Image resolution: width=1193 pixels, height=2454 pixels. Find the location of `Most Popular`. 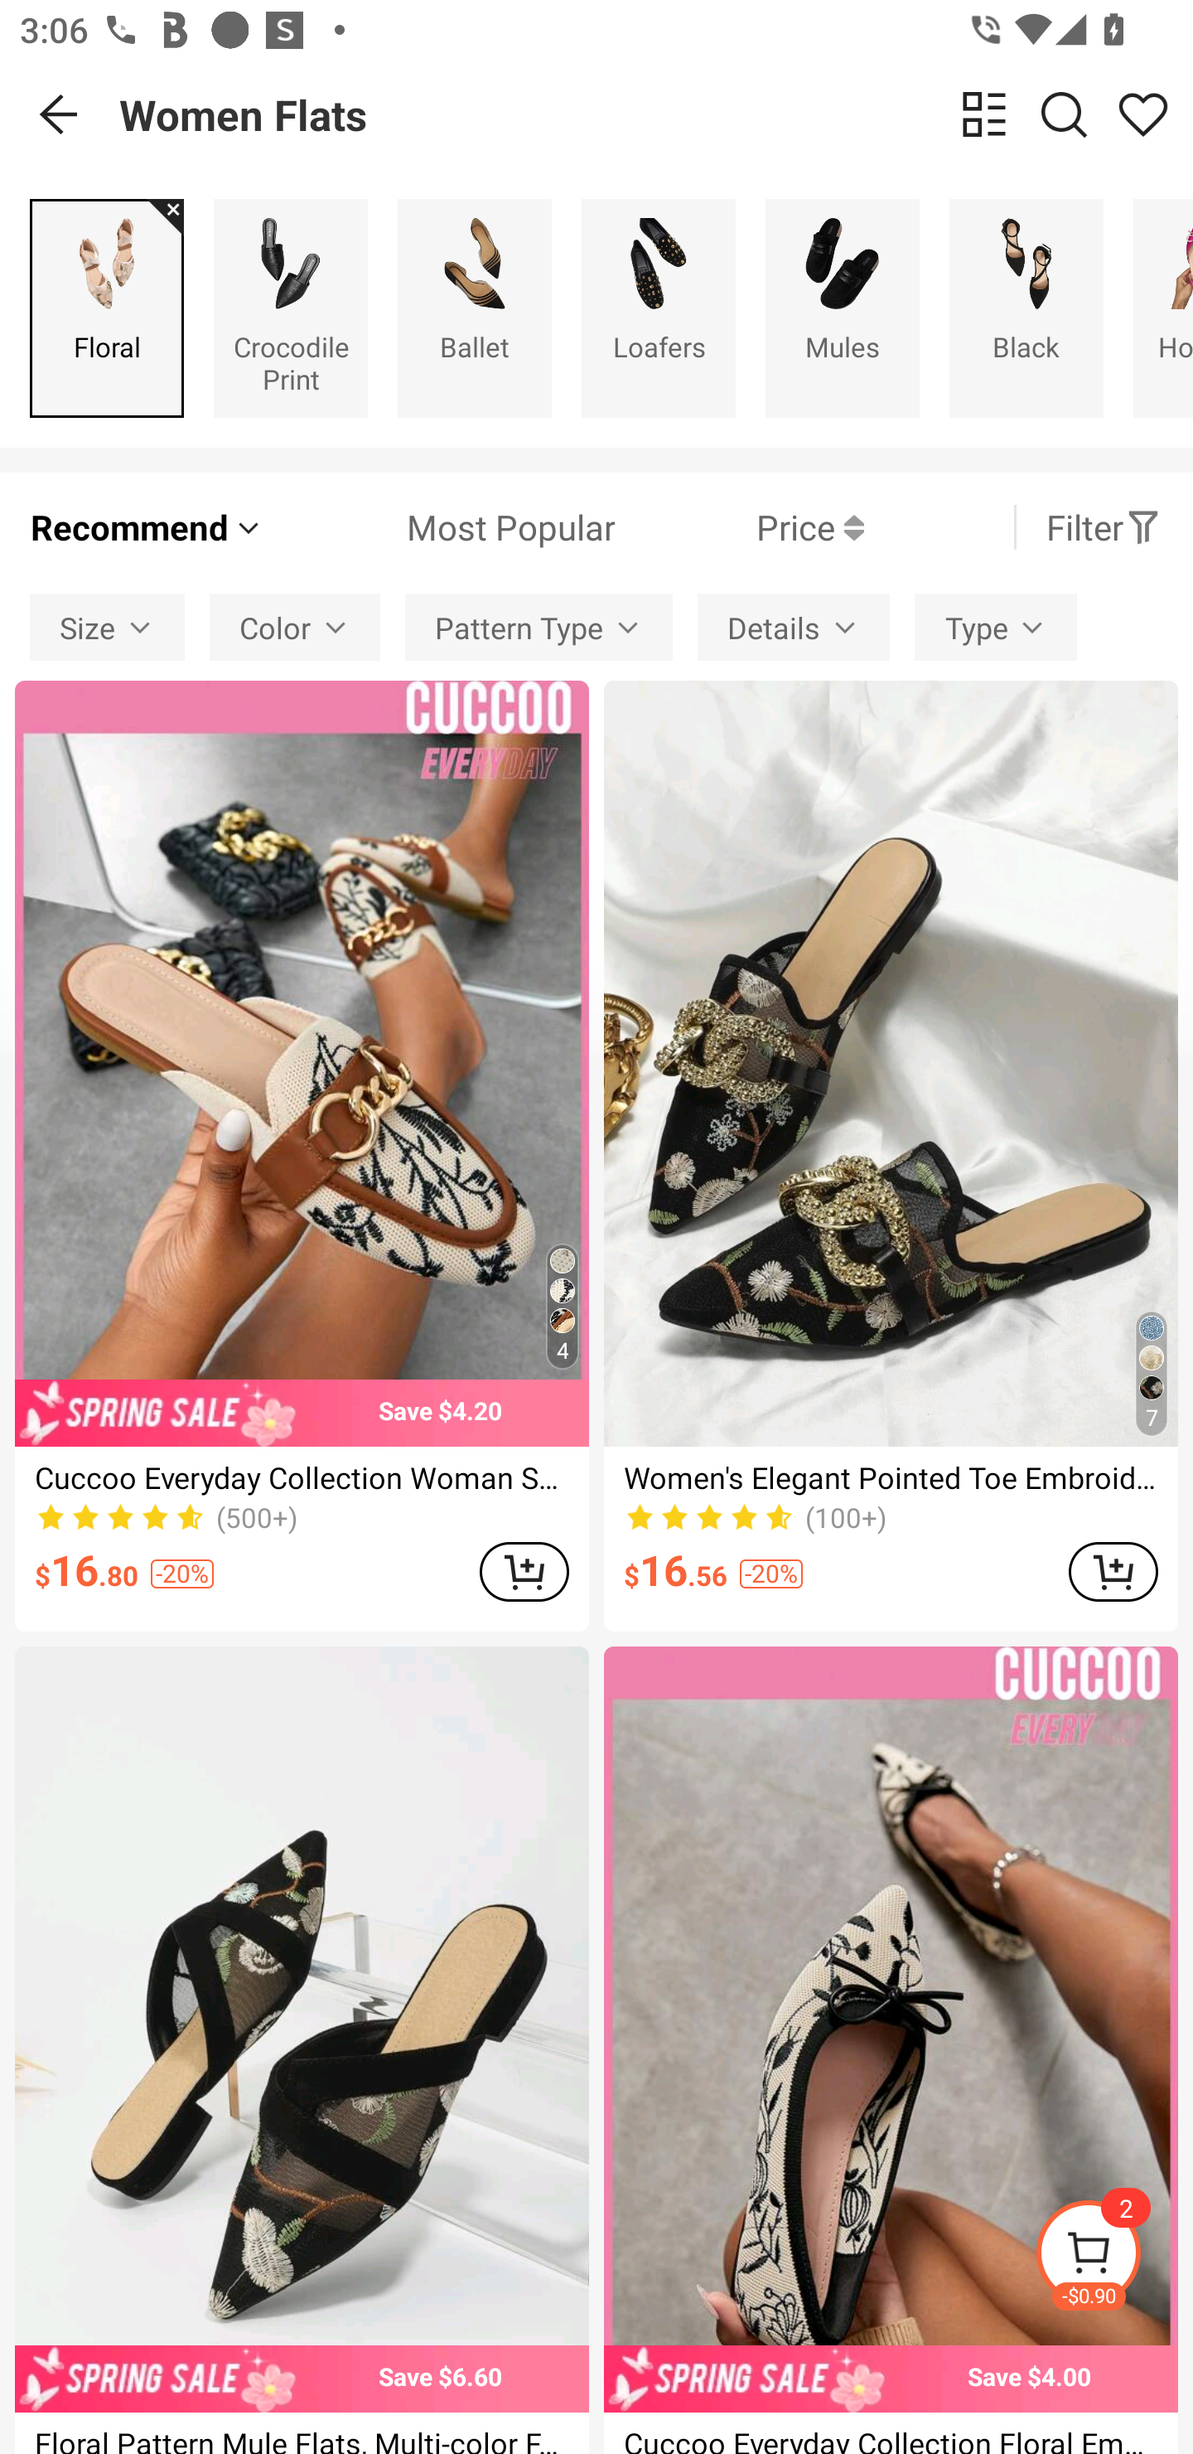

Most Popular is located at coordinates (439, 527).